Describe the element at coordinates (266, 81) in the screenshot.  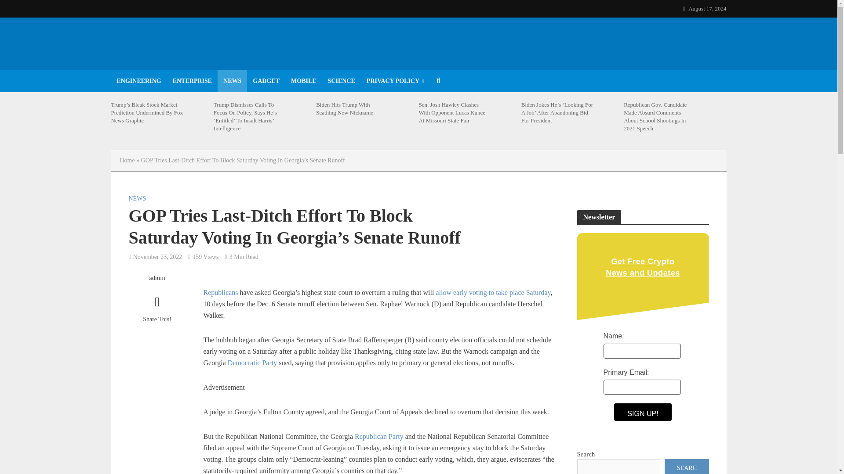
I see `GADGET` at that location.